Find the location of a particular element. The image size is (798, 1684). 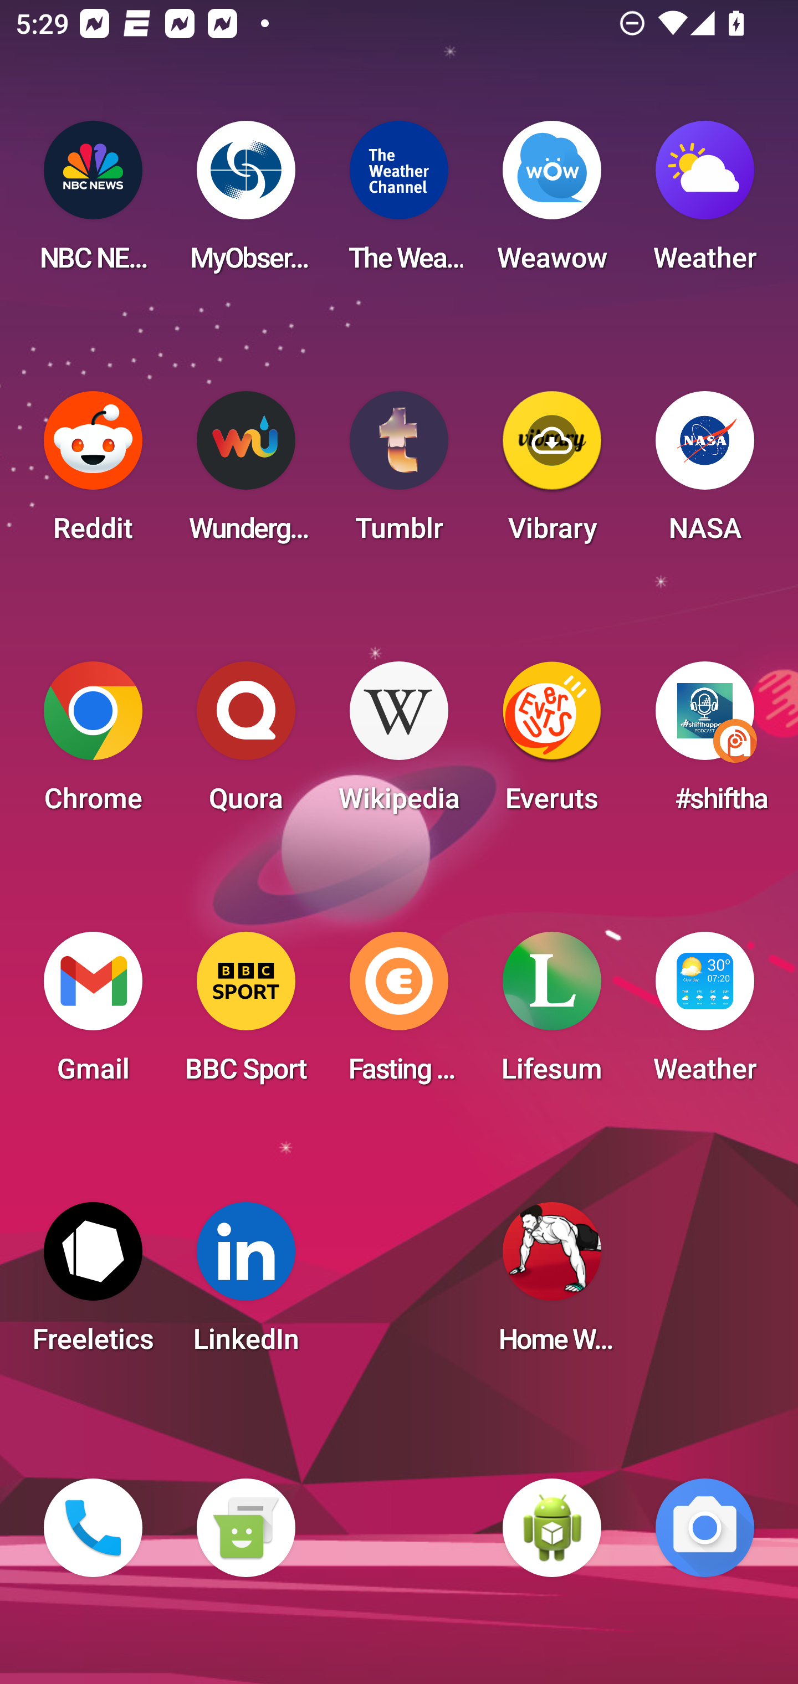

Messaging is located at coordinates (245, 1528).